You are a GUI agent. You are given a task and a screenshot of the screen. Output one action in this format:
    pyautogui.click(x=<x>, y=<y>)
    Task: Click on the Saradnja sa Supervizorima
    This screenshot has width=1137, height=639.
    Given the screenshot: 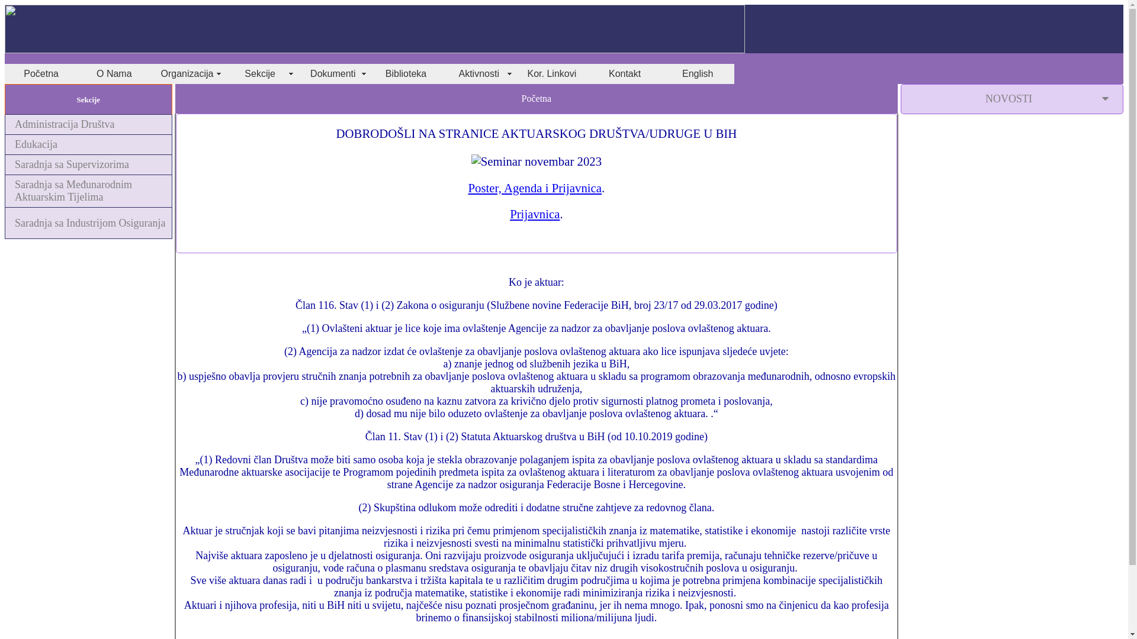 What is the action you would take?
    pyautogui.click(x=89, y=164)
    